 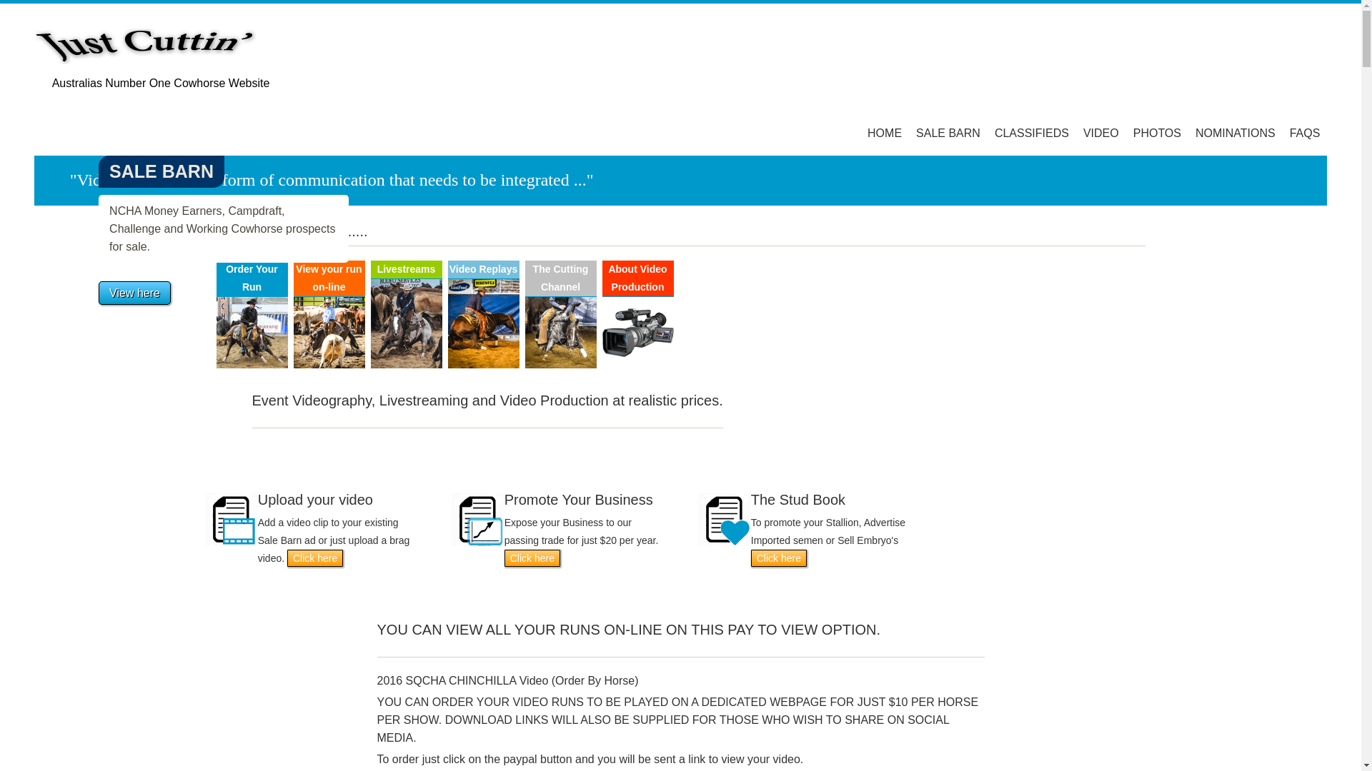 I want to click on SALE BARN, so click(x=948, y=133).